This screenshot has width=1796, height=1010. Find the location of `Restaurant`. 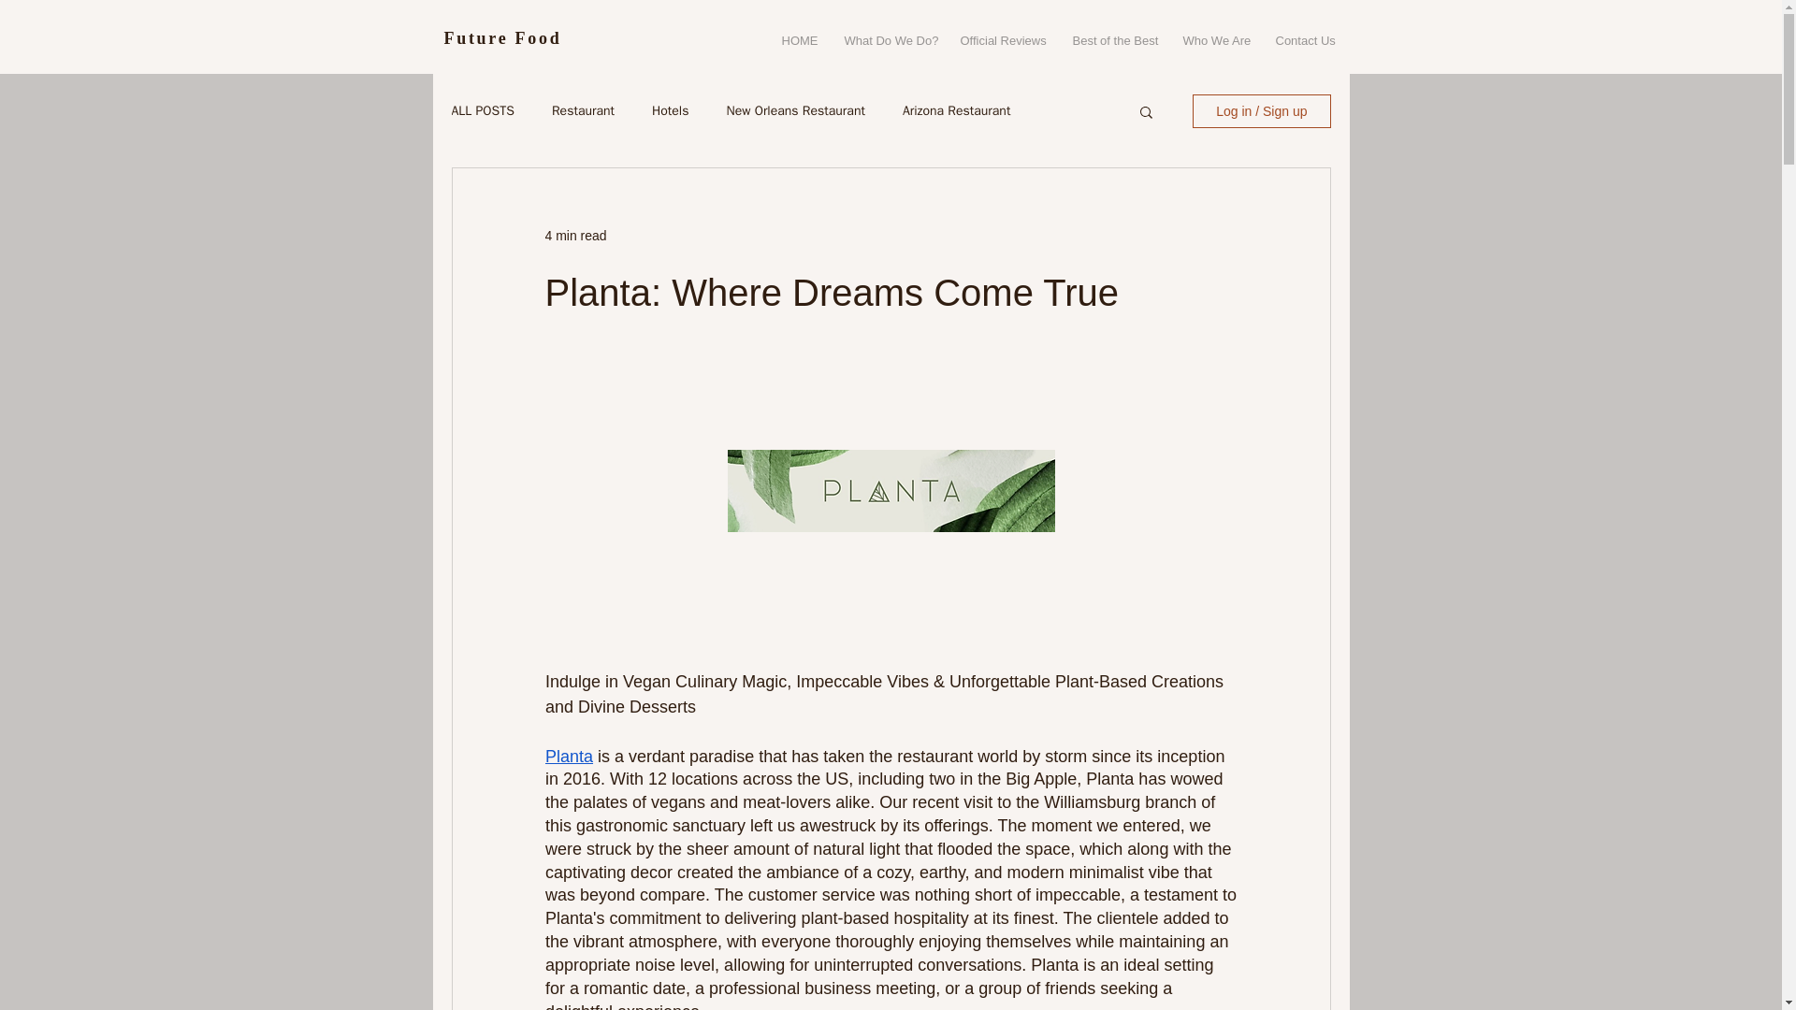

Restaurant is located at coordinates (582, 111).